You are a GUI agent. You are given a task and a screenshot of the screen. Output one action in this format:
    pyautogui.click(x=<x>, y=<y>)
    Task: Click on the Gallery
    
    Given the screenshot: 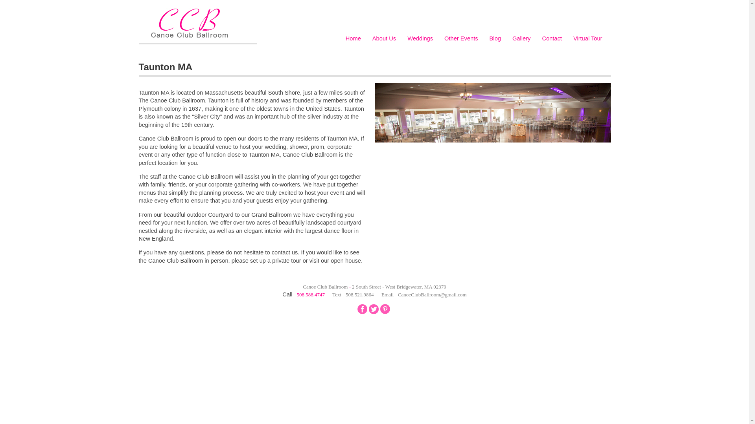 What is the action you would take?
    pyautogui.click(x=521, y=38)
    